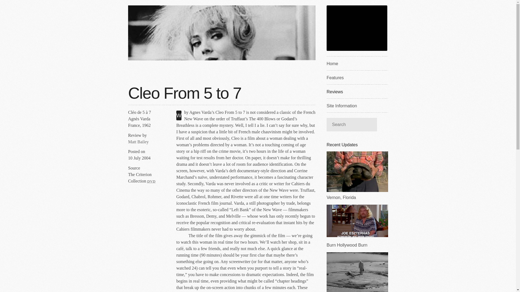 Image resolution: width=520 pixels, height=292 pixels. Describe the element at coordinates (357, 272) in the screenshot. I see `Pitfall` at that location.